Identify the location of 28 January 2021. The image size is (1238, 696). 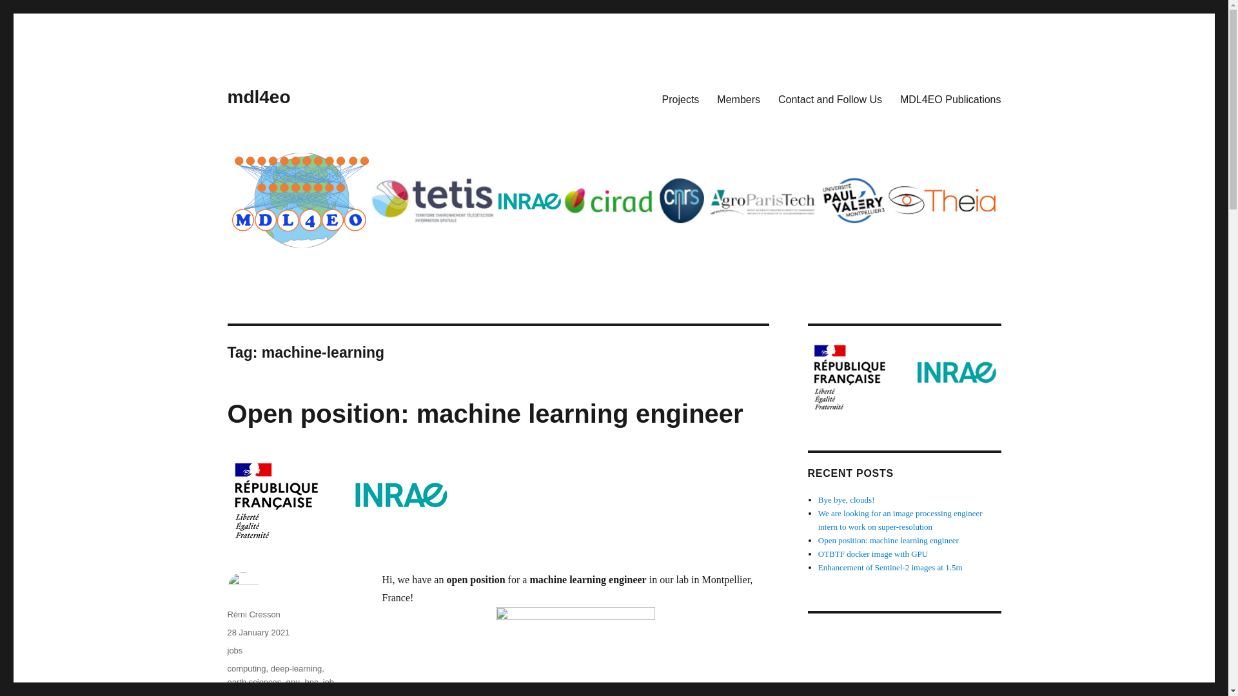
(258, 633).